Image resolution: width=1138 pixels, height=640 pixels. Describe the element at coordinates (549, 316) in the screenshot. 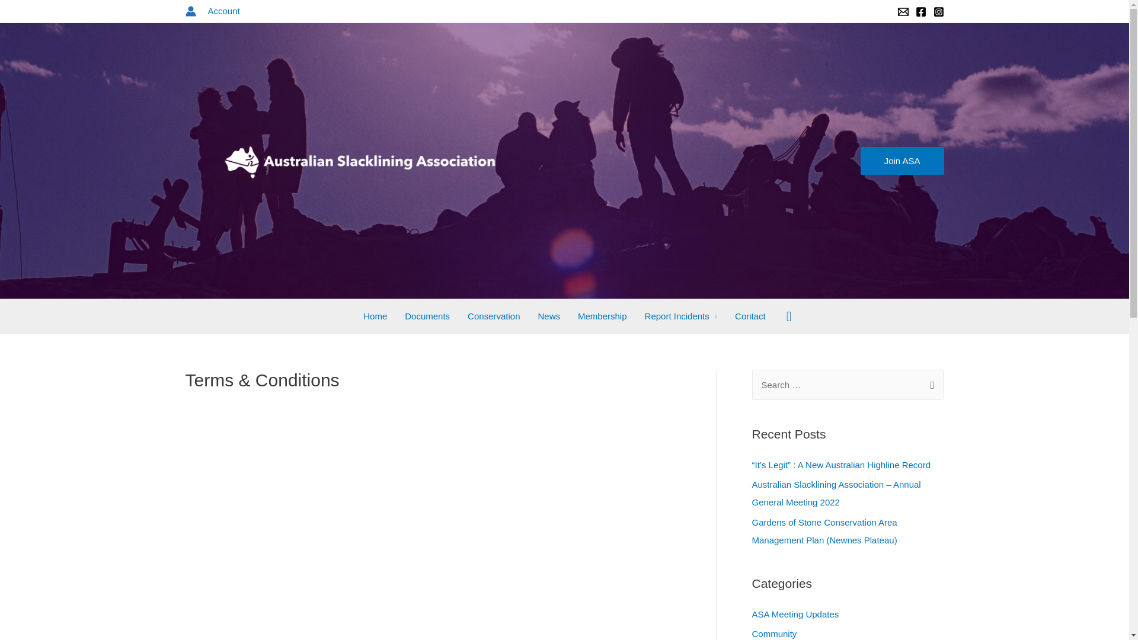

I see `News` at that location.